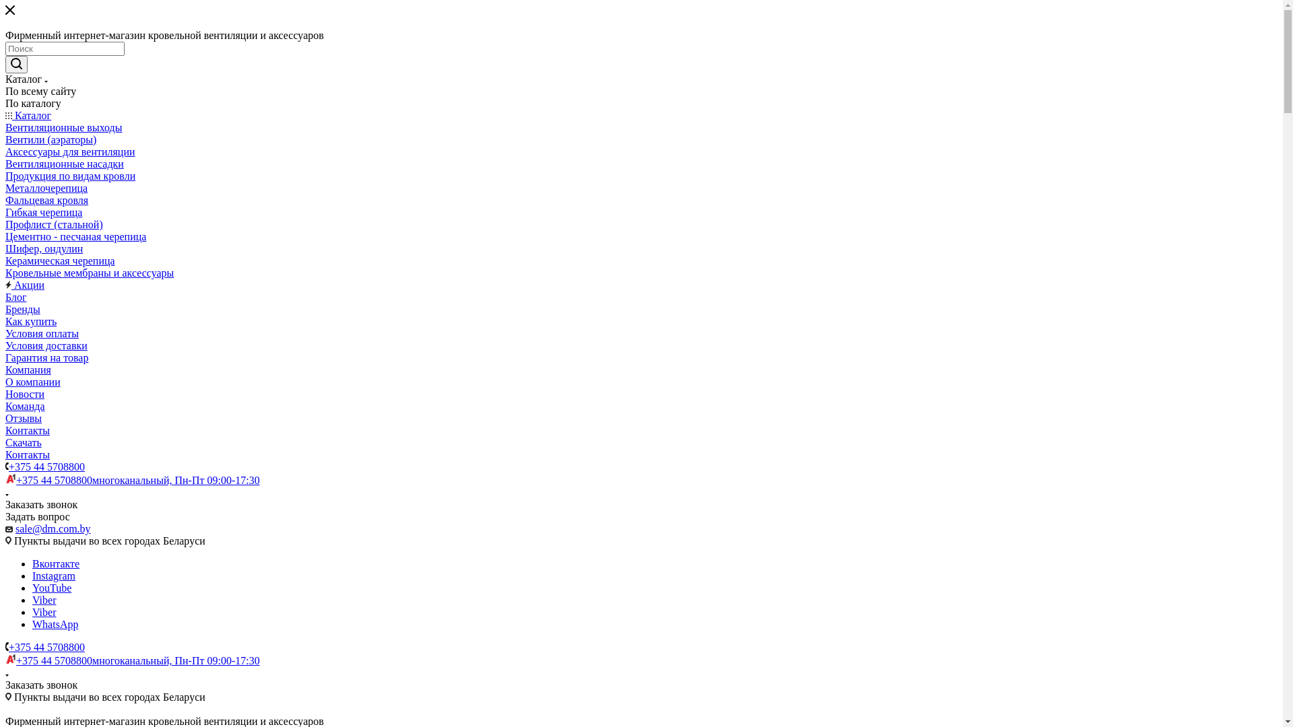 Image resolution: width=1293 pixels, height=727 pixels. I want to click on sale@dm.com.by, so click(53, 529).